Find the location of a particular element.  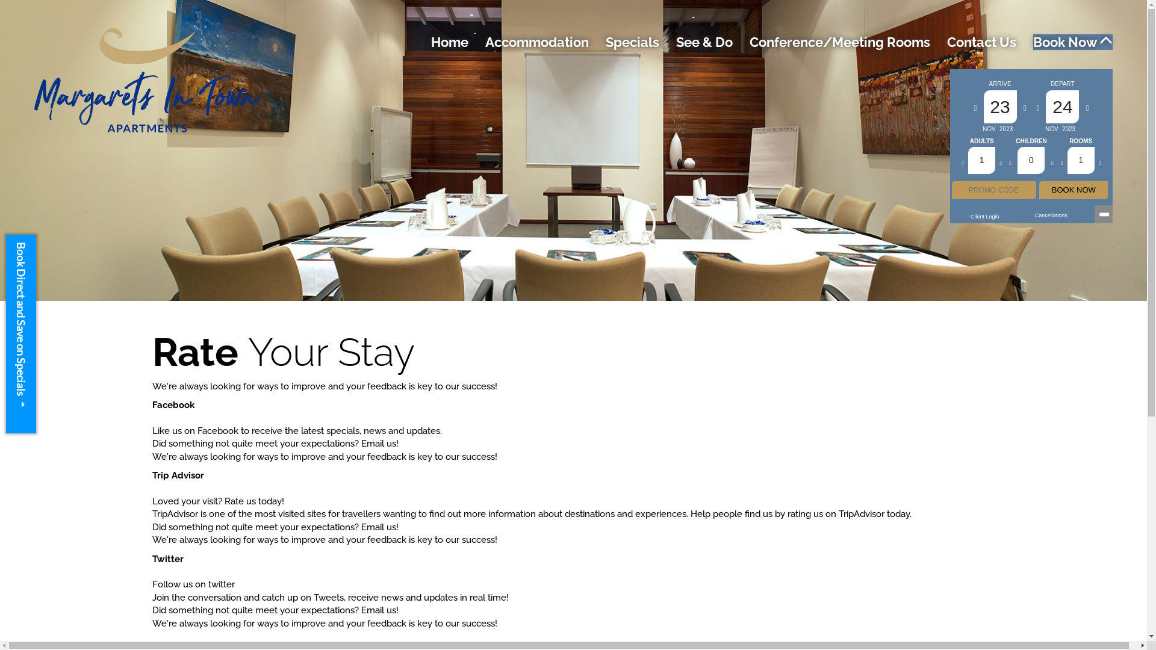

Home is located at coordinates (450, 42).